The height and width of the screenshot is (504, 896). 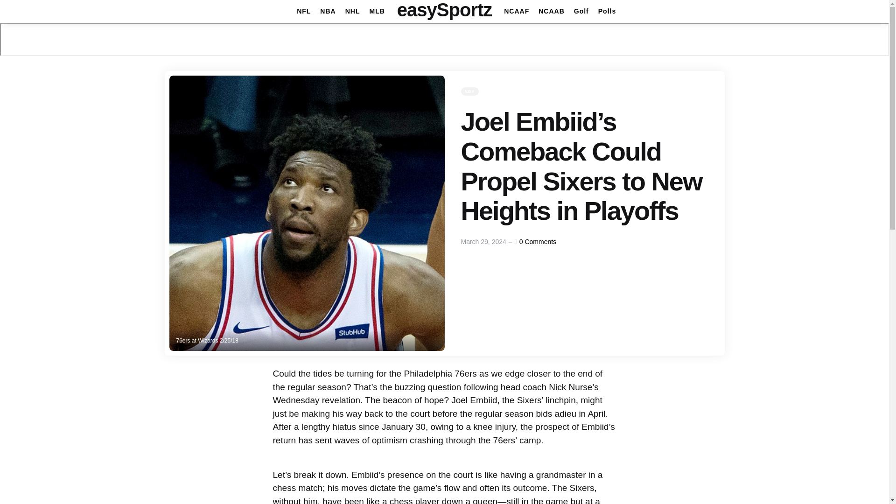 What do you see at coordinates (470, 91) in the screenshot?
I see `NBA` at bounding box center [470, 91].